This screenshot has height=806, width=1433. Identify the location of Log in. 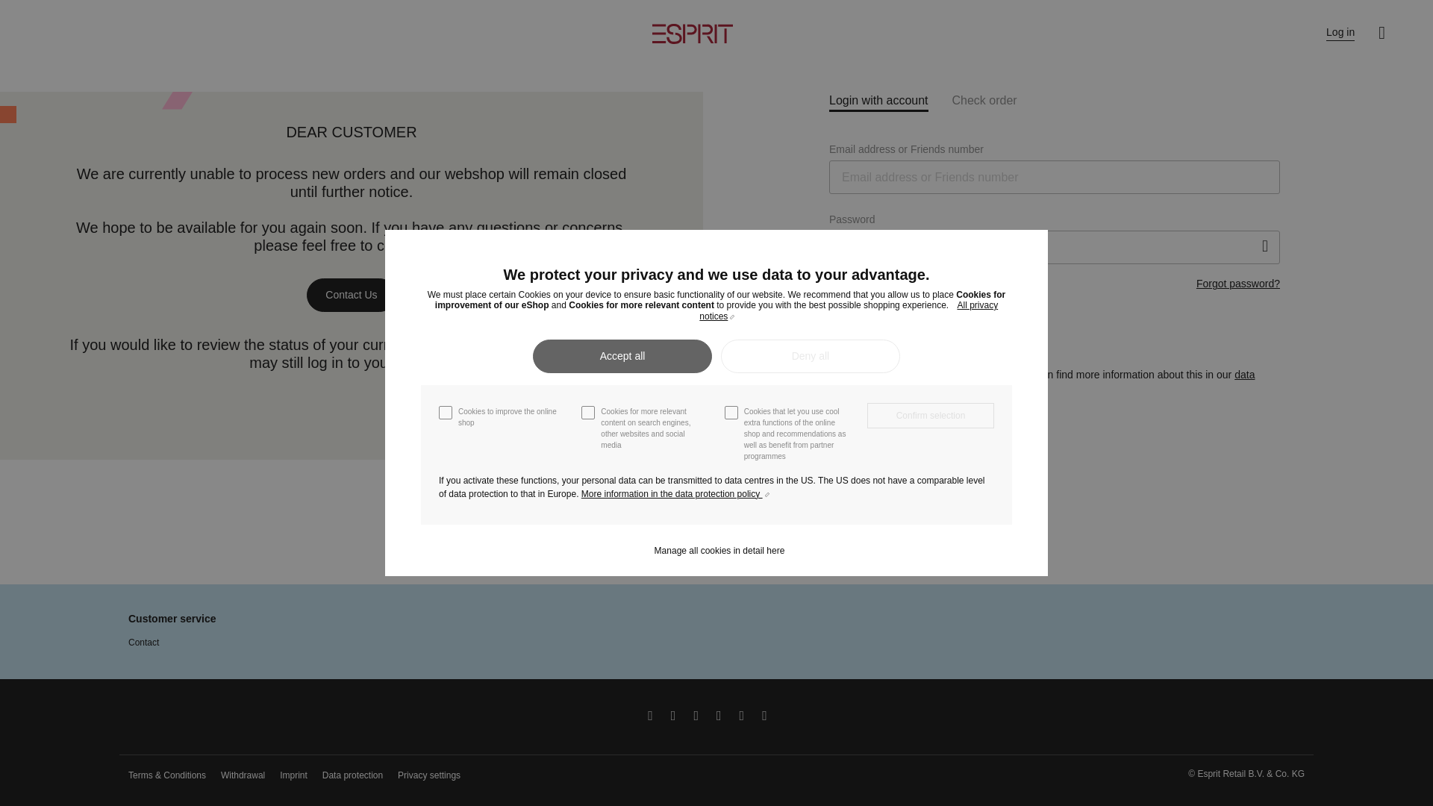
(1340, 33).